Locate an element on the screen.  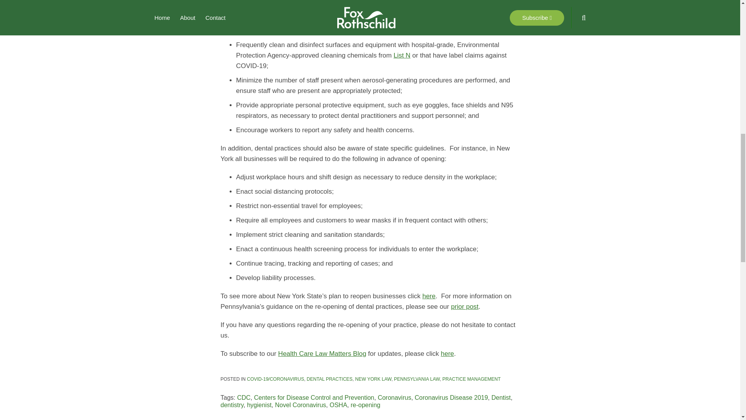
prior post is located at coordinates (465, 306).